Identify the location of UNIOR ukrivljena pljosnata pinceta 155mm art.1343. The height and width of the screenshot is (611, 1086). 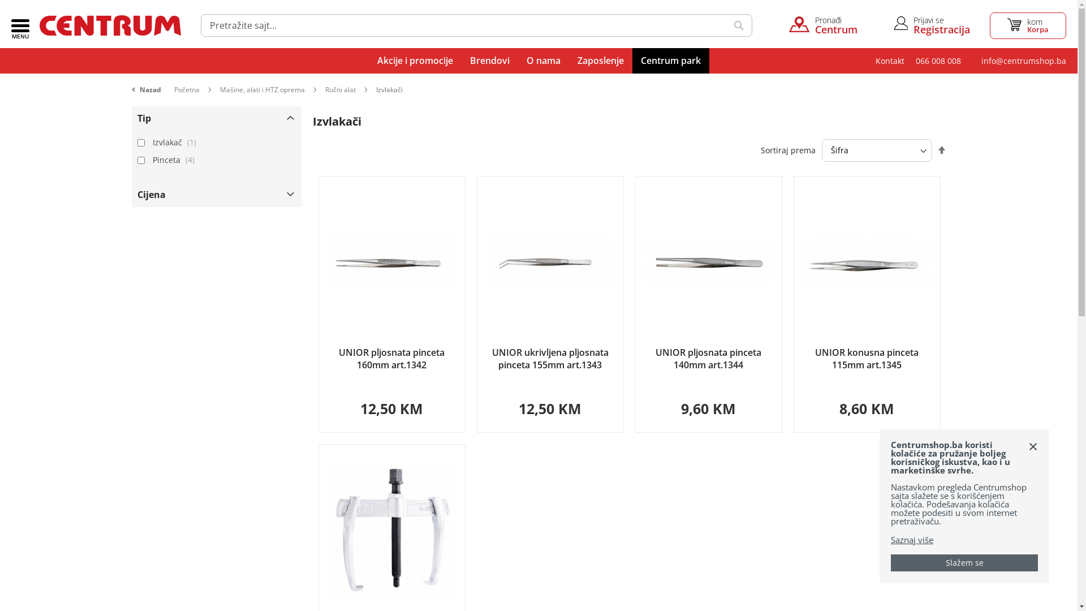
(550, 359).